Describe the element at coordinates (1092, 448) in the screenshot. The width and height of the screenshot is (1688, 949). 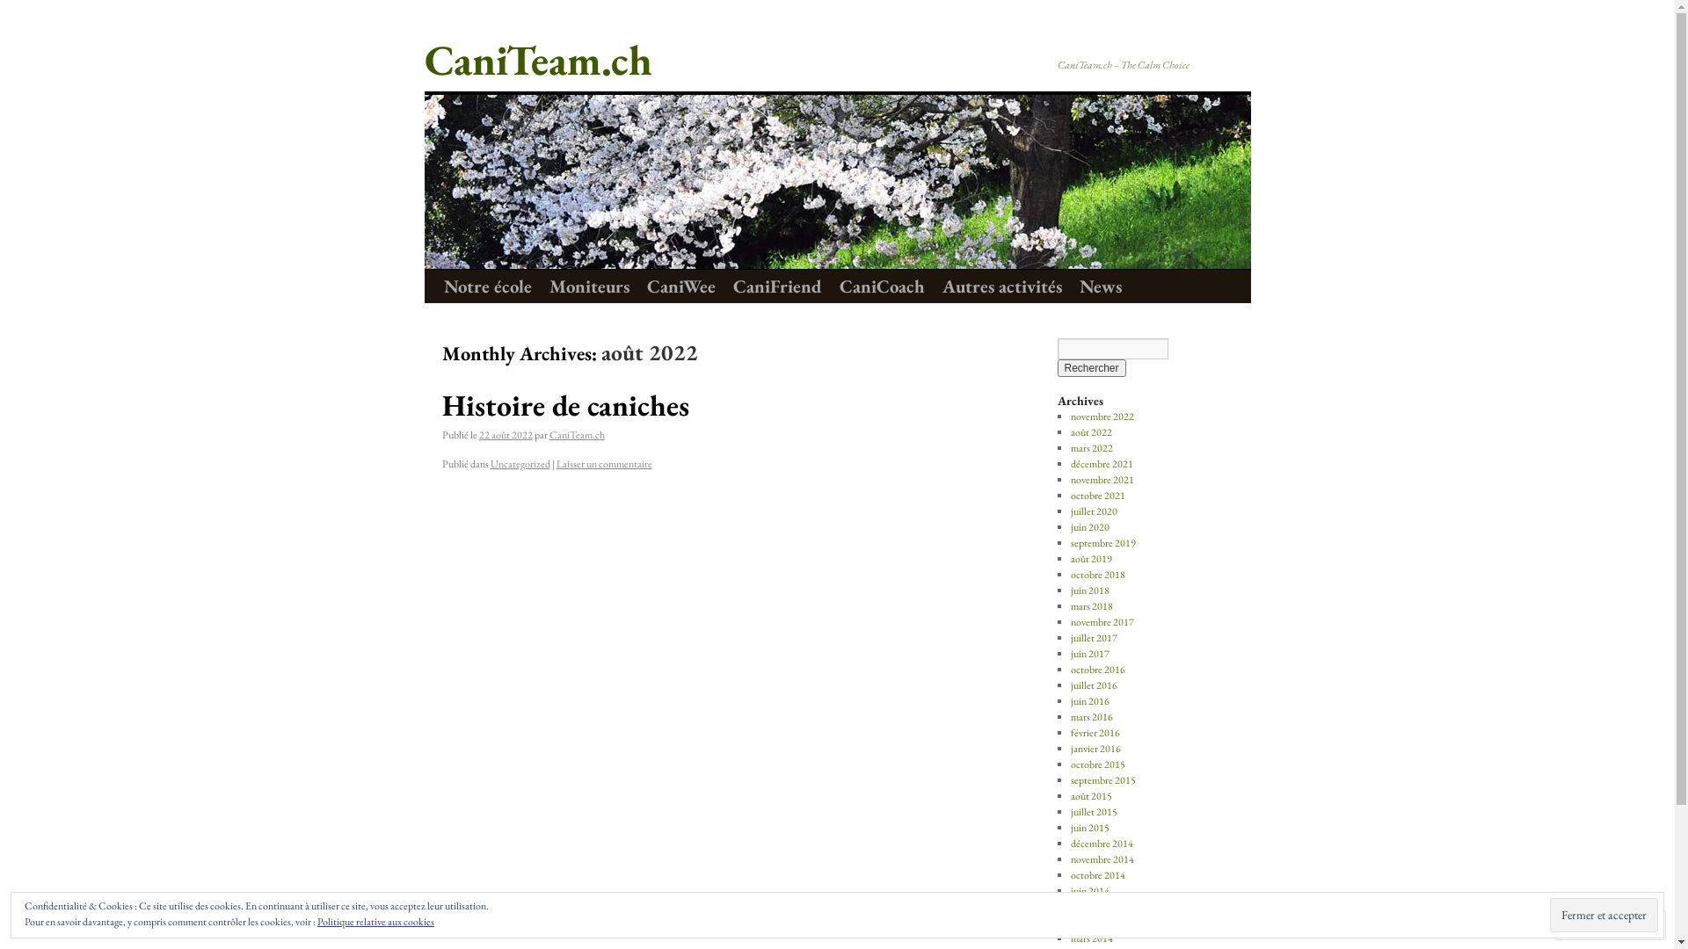
I see `mars 2022` at that location.